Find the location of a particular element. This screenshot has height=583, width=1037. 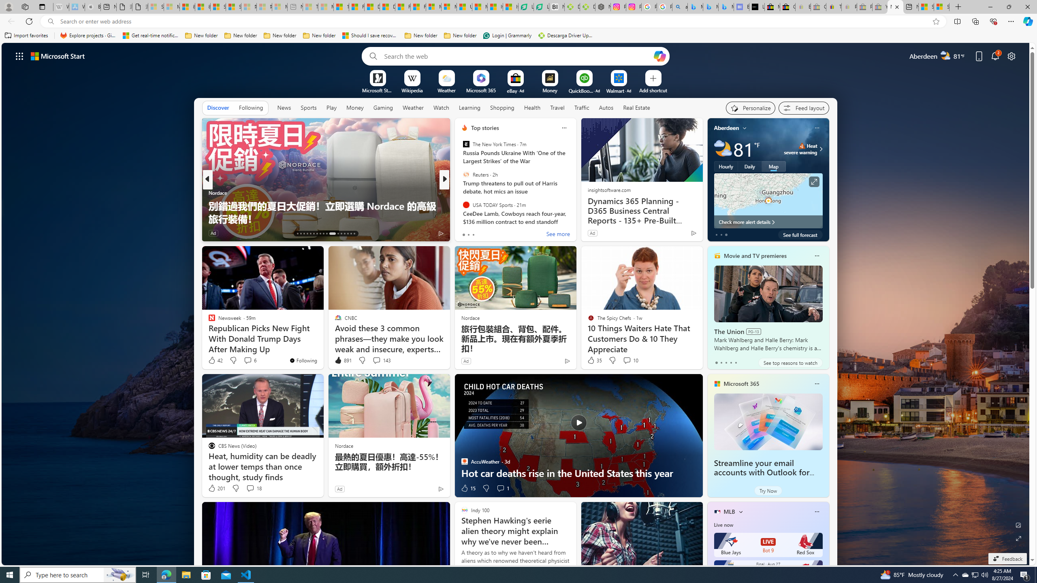

Foo BAR | Trusted Community Engagement and Contributions is located at coordinates (418, 7).